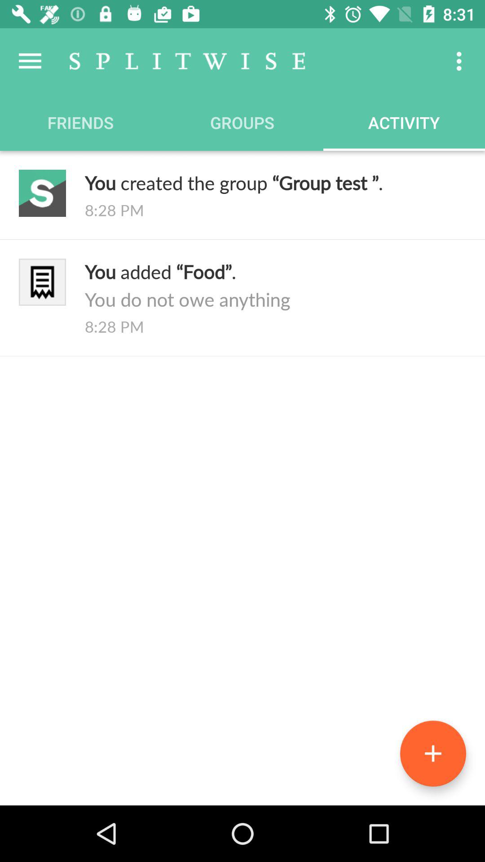  I want to click on click on the icon splitwise, so click(188, 61).